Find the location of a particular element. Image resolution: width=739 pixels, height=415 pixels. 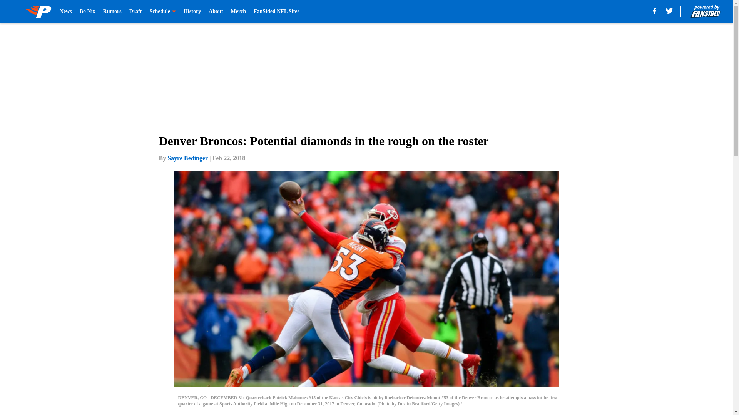

Rumors is located at coordinates (112, 12).